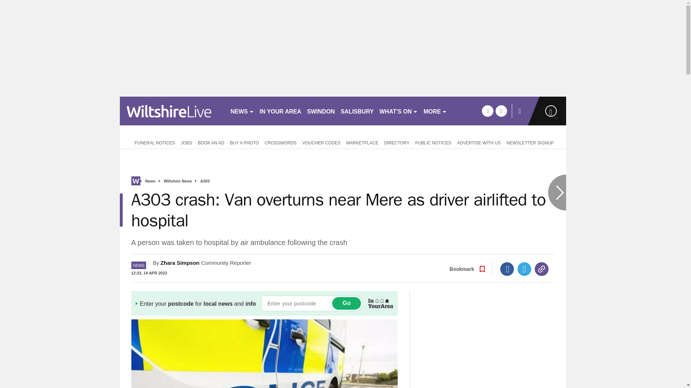 The width and height of the screenshot is (691, 388). What do you see at coordinates (346, 303) in the screenshot?
I see `Go` at bounding box center [346, 303].